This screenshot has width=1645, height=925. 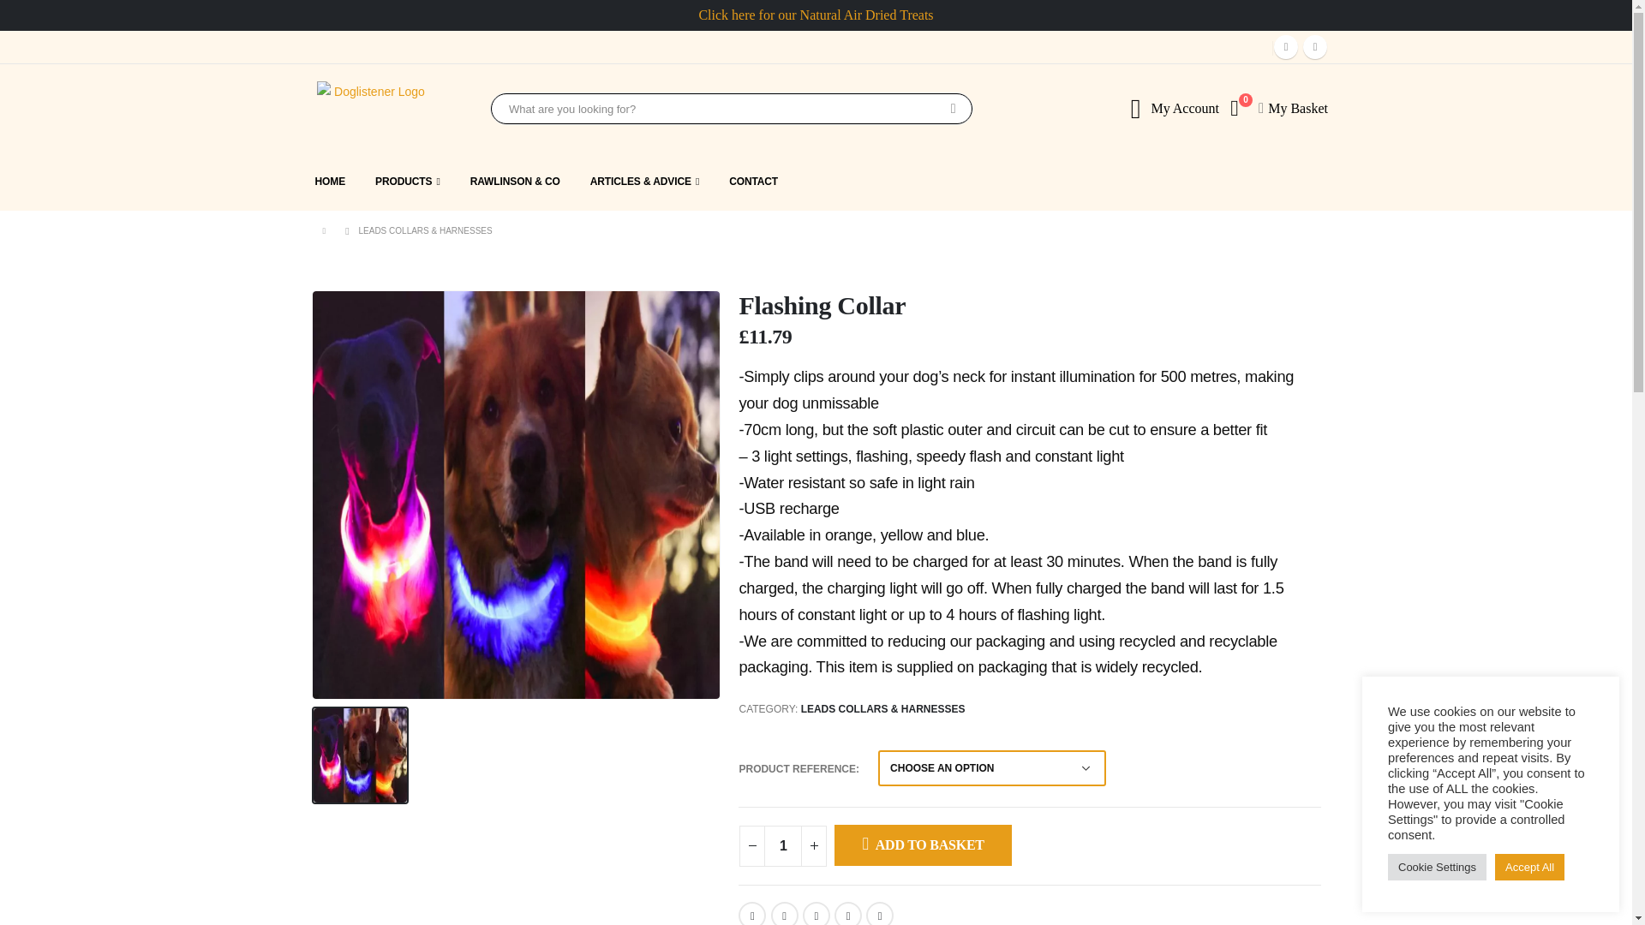 What do you see at coordinates (815, 14) in the screenshot?
I see `Click here for our Natural Air Dried Treats` at bounding box center [815, 14].